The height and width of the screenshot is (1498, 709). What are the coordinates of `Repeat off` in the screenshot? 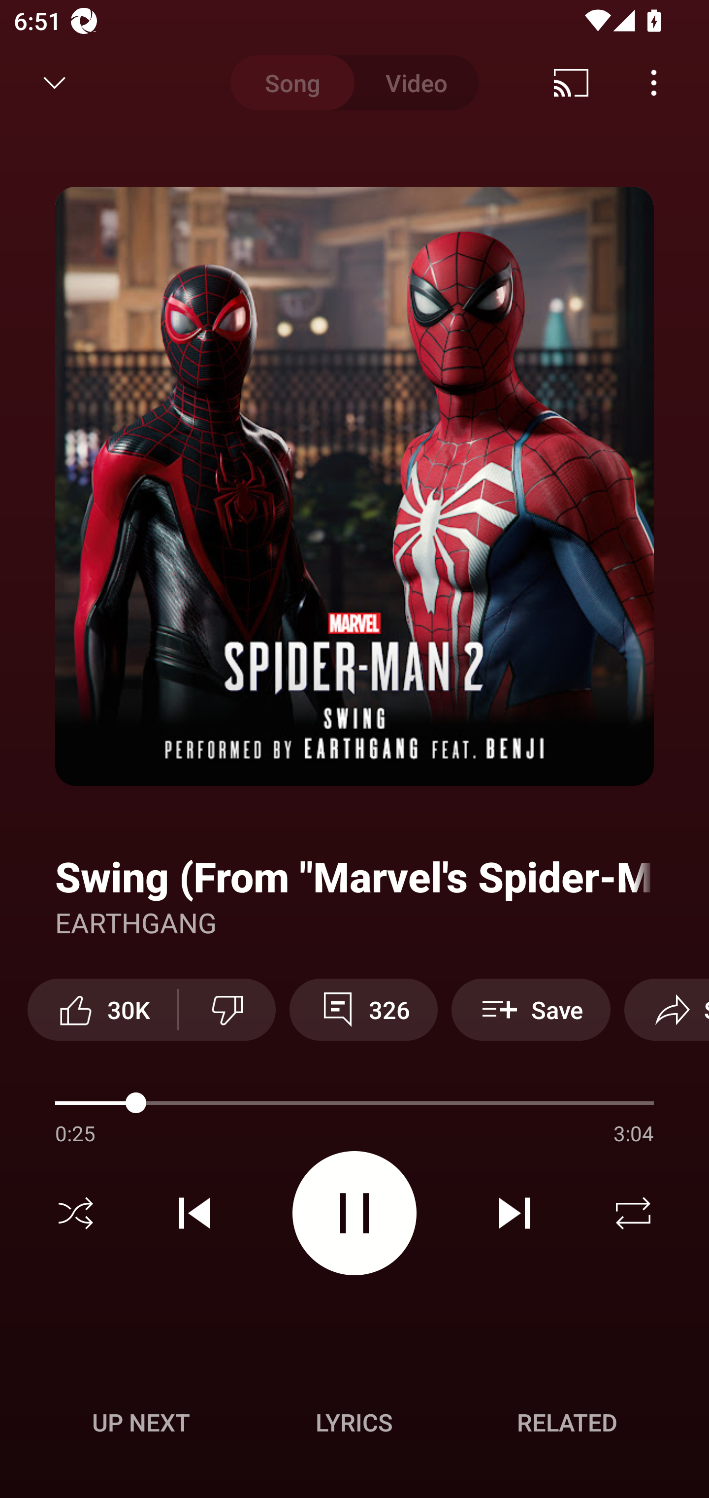 It's located at (633, 1213).